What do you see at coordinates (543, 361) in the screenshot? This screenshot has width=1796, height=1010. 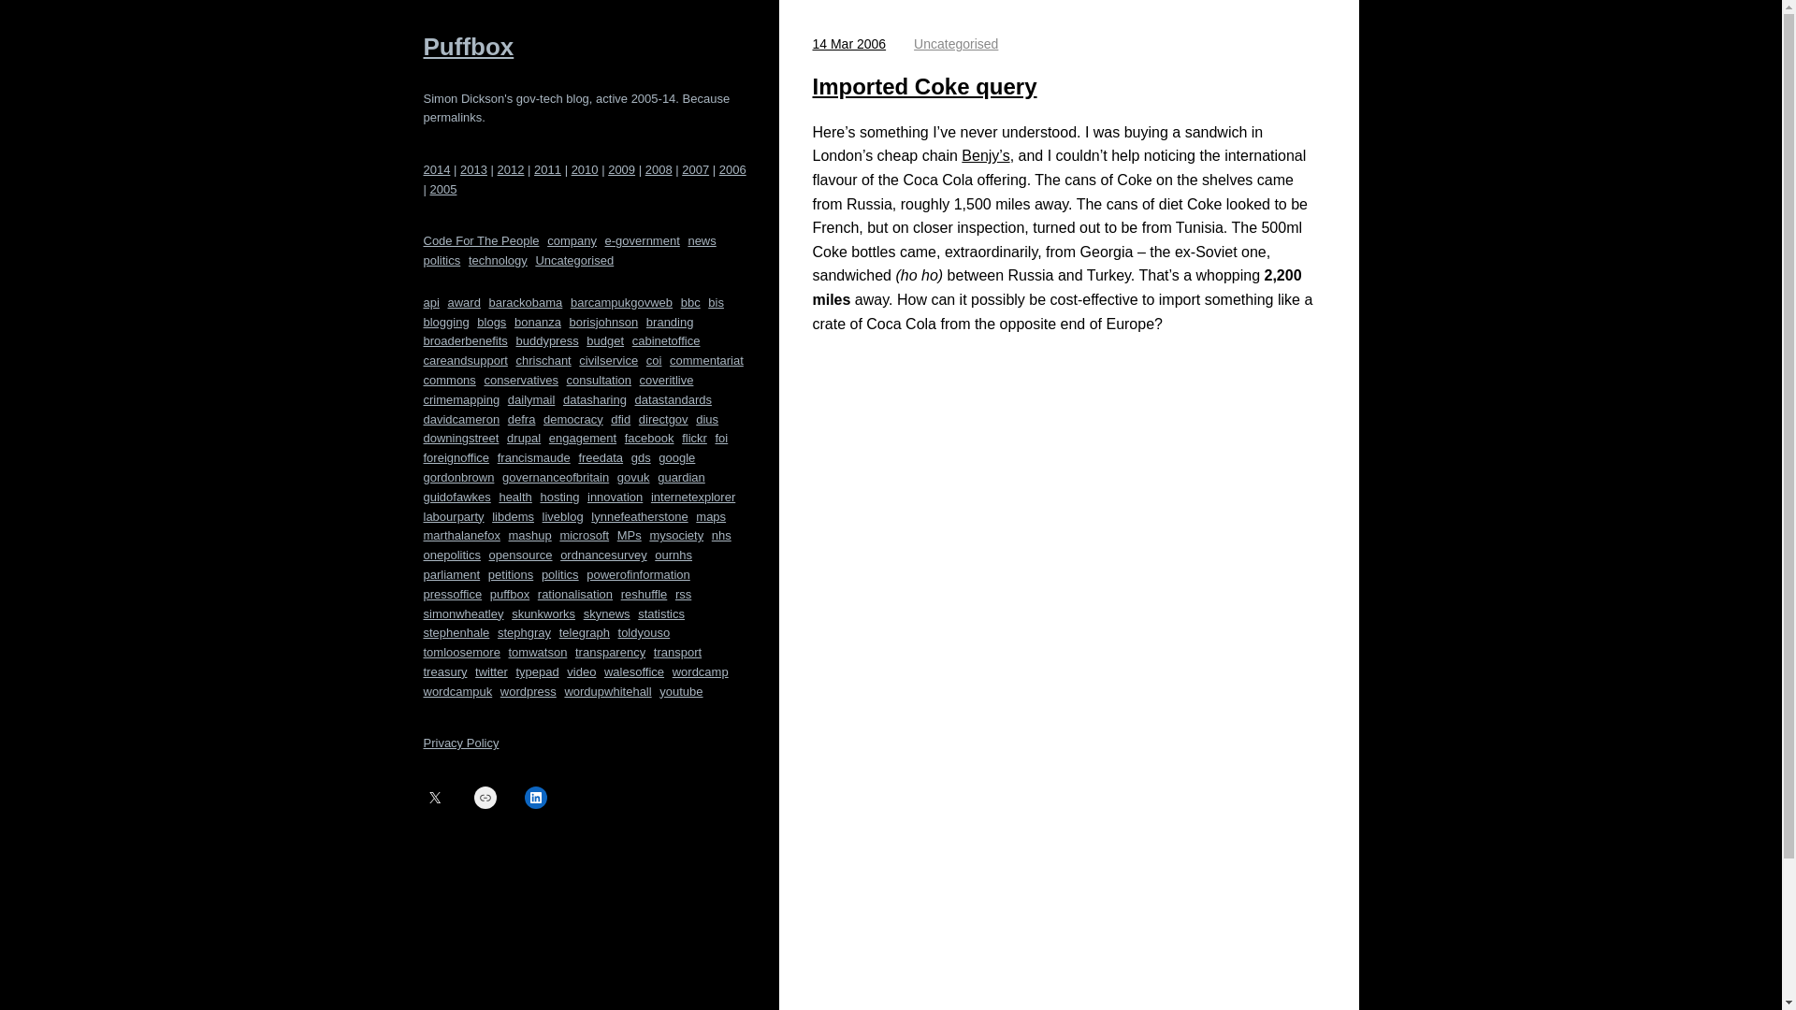 I see `chrischant` at bounding box center [543, 361].